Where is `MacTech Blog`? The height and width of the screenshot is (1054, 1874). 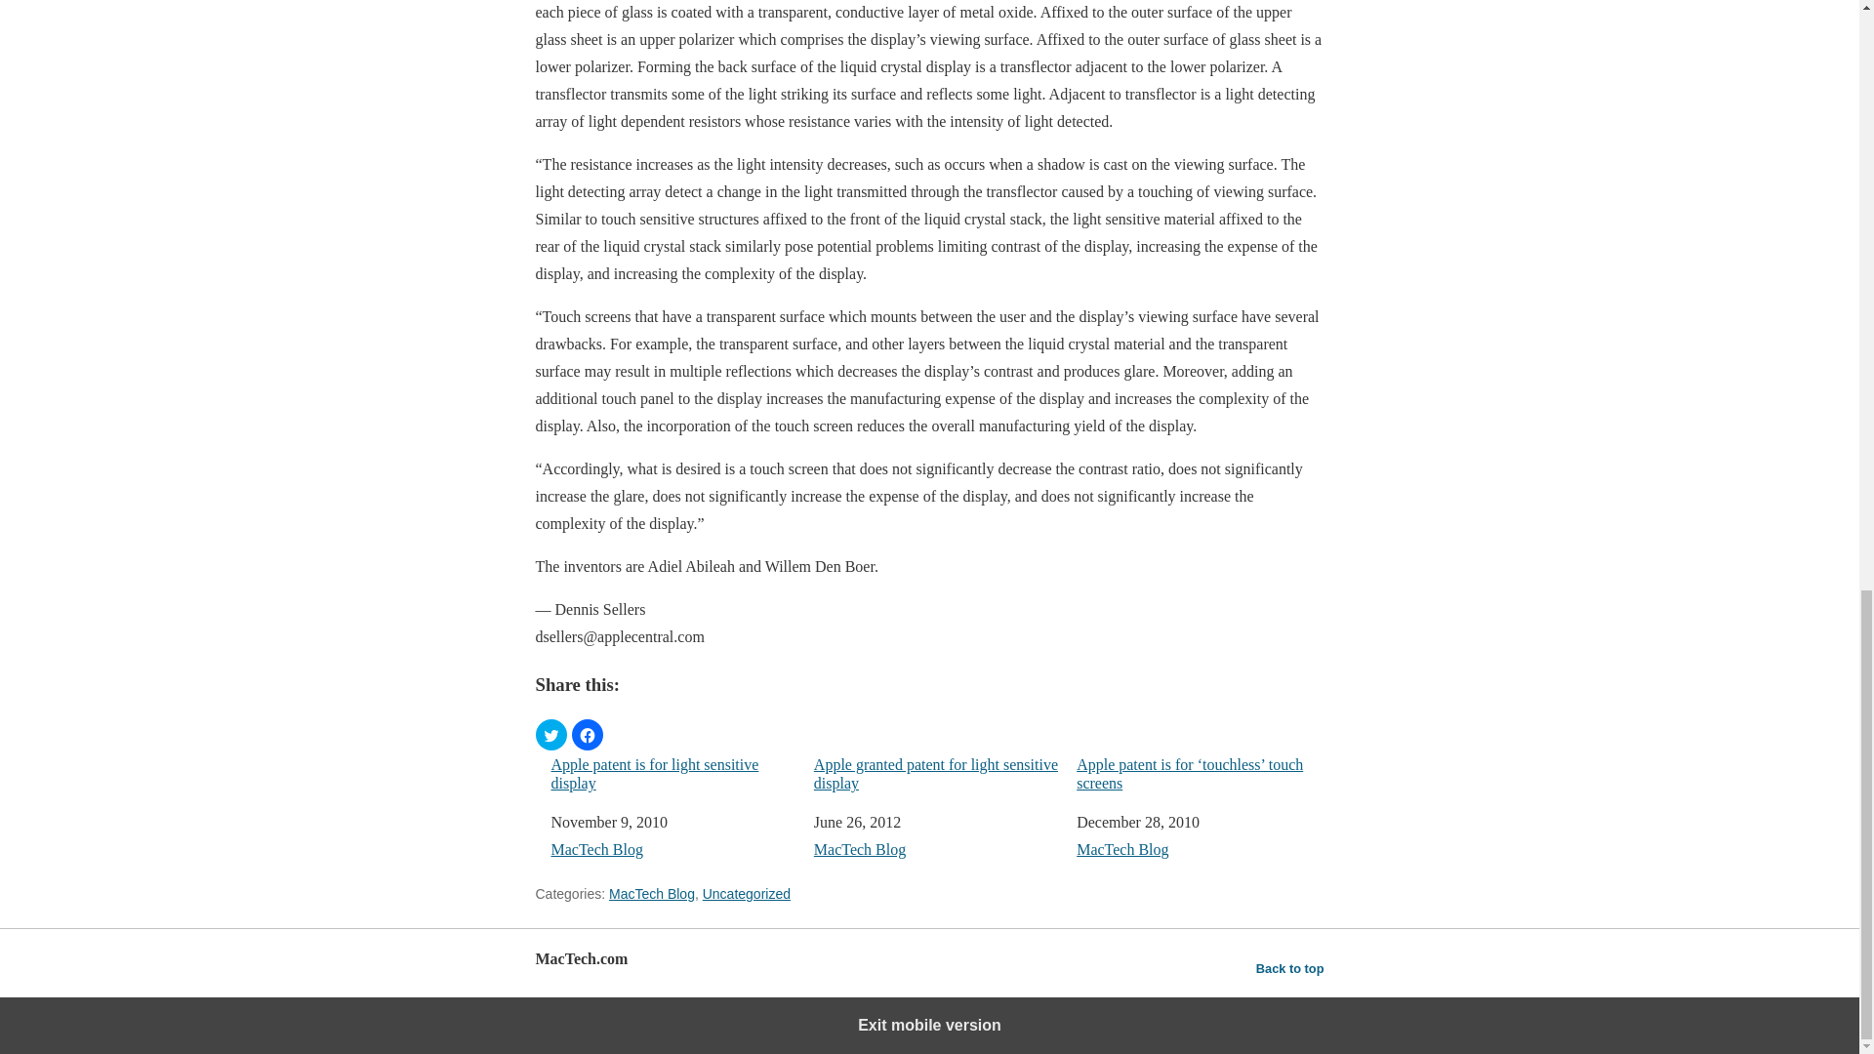 MacTech Blog is located at coordinates (859, 849).